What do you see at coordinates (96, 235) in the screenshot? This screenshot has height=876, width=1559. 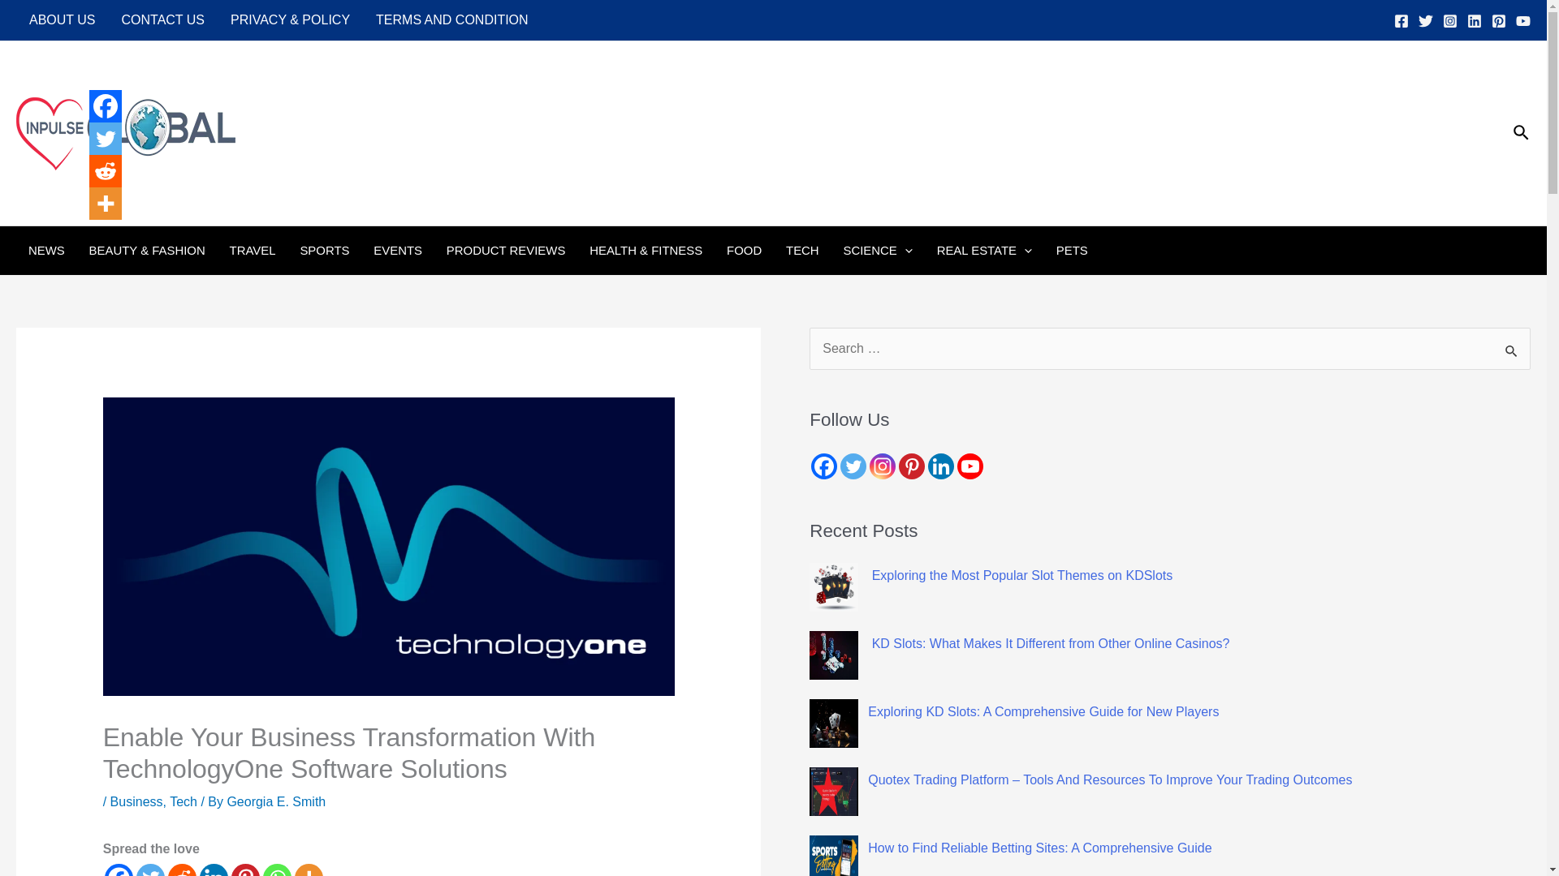 I see `Hide` at bounding box center [96, 235].